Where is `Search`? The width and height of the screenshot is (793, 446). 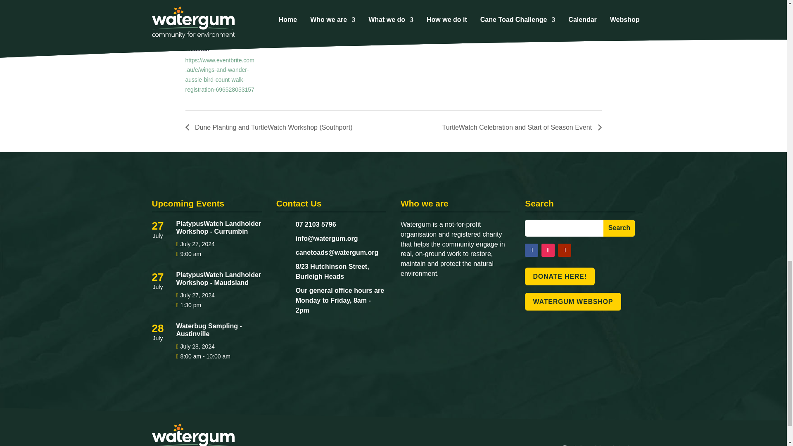
Search is located at coordinates (619, 228).